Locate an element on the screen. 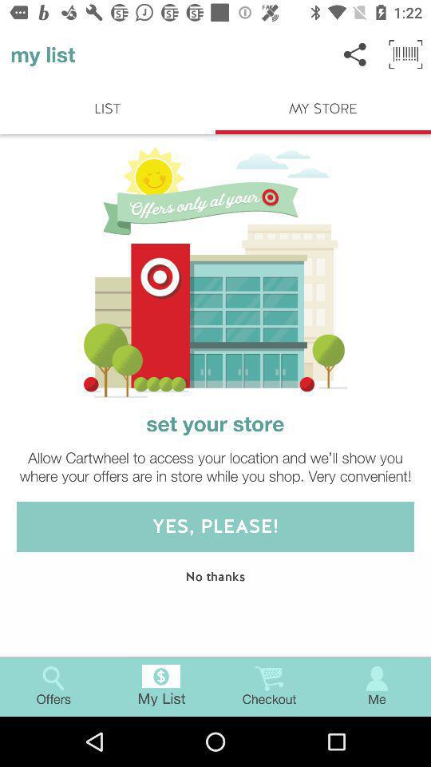 This screenshot has height=767, width=431. click on the button next to share is located at coordinates (405, 54).